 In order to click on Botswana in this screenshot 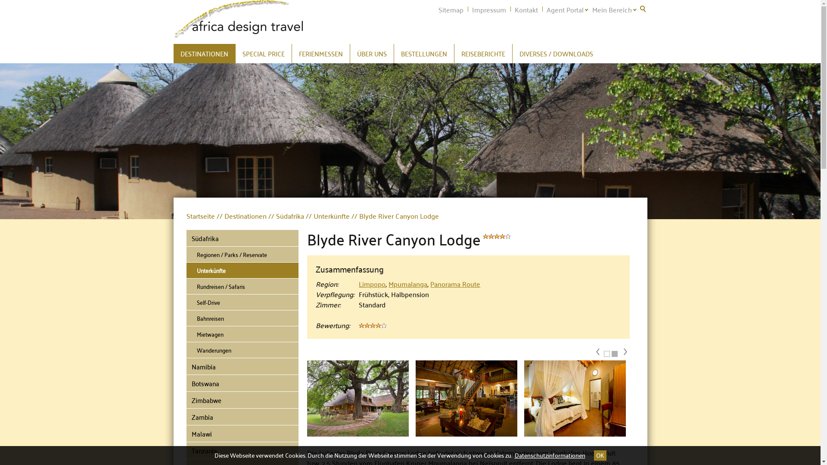, I will do `click(242, 383)`.